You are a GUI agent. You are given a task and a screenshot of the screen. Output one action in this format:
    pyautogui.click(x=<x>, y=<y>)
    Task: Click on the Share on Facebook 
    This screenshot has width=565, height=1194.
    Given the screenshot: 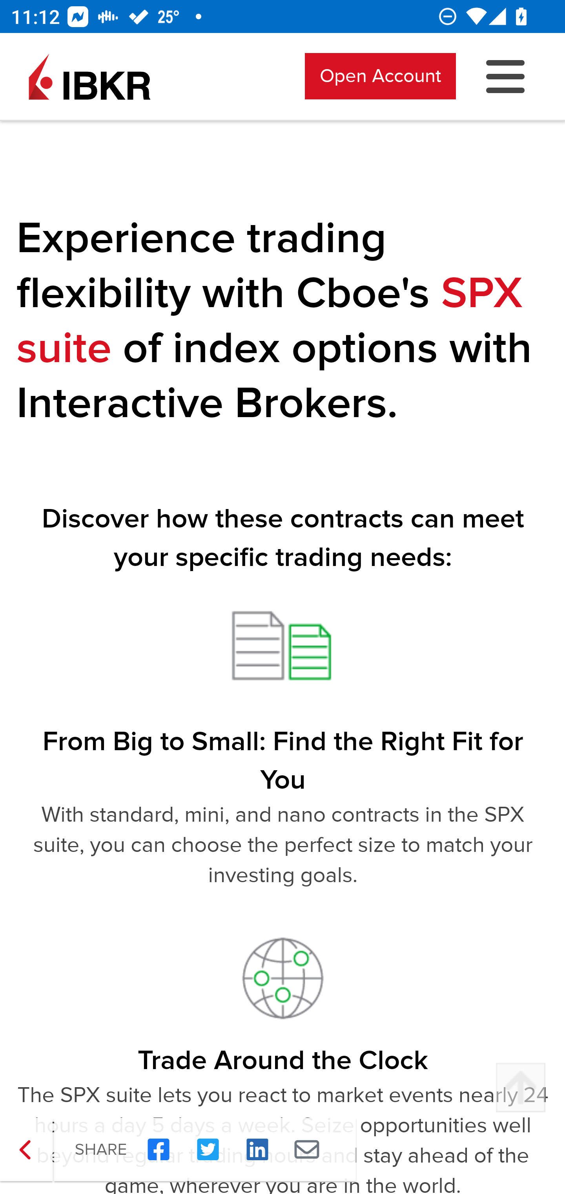 What is the action you would take?
    pyautogui.click(x=159, y=1150)
    